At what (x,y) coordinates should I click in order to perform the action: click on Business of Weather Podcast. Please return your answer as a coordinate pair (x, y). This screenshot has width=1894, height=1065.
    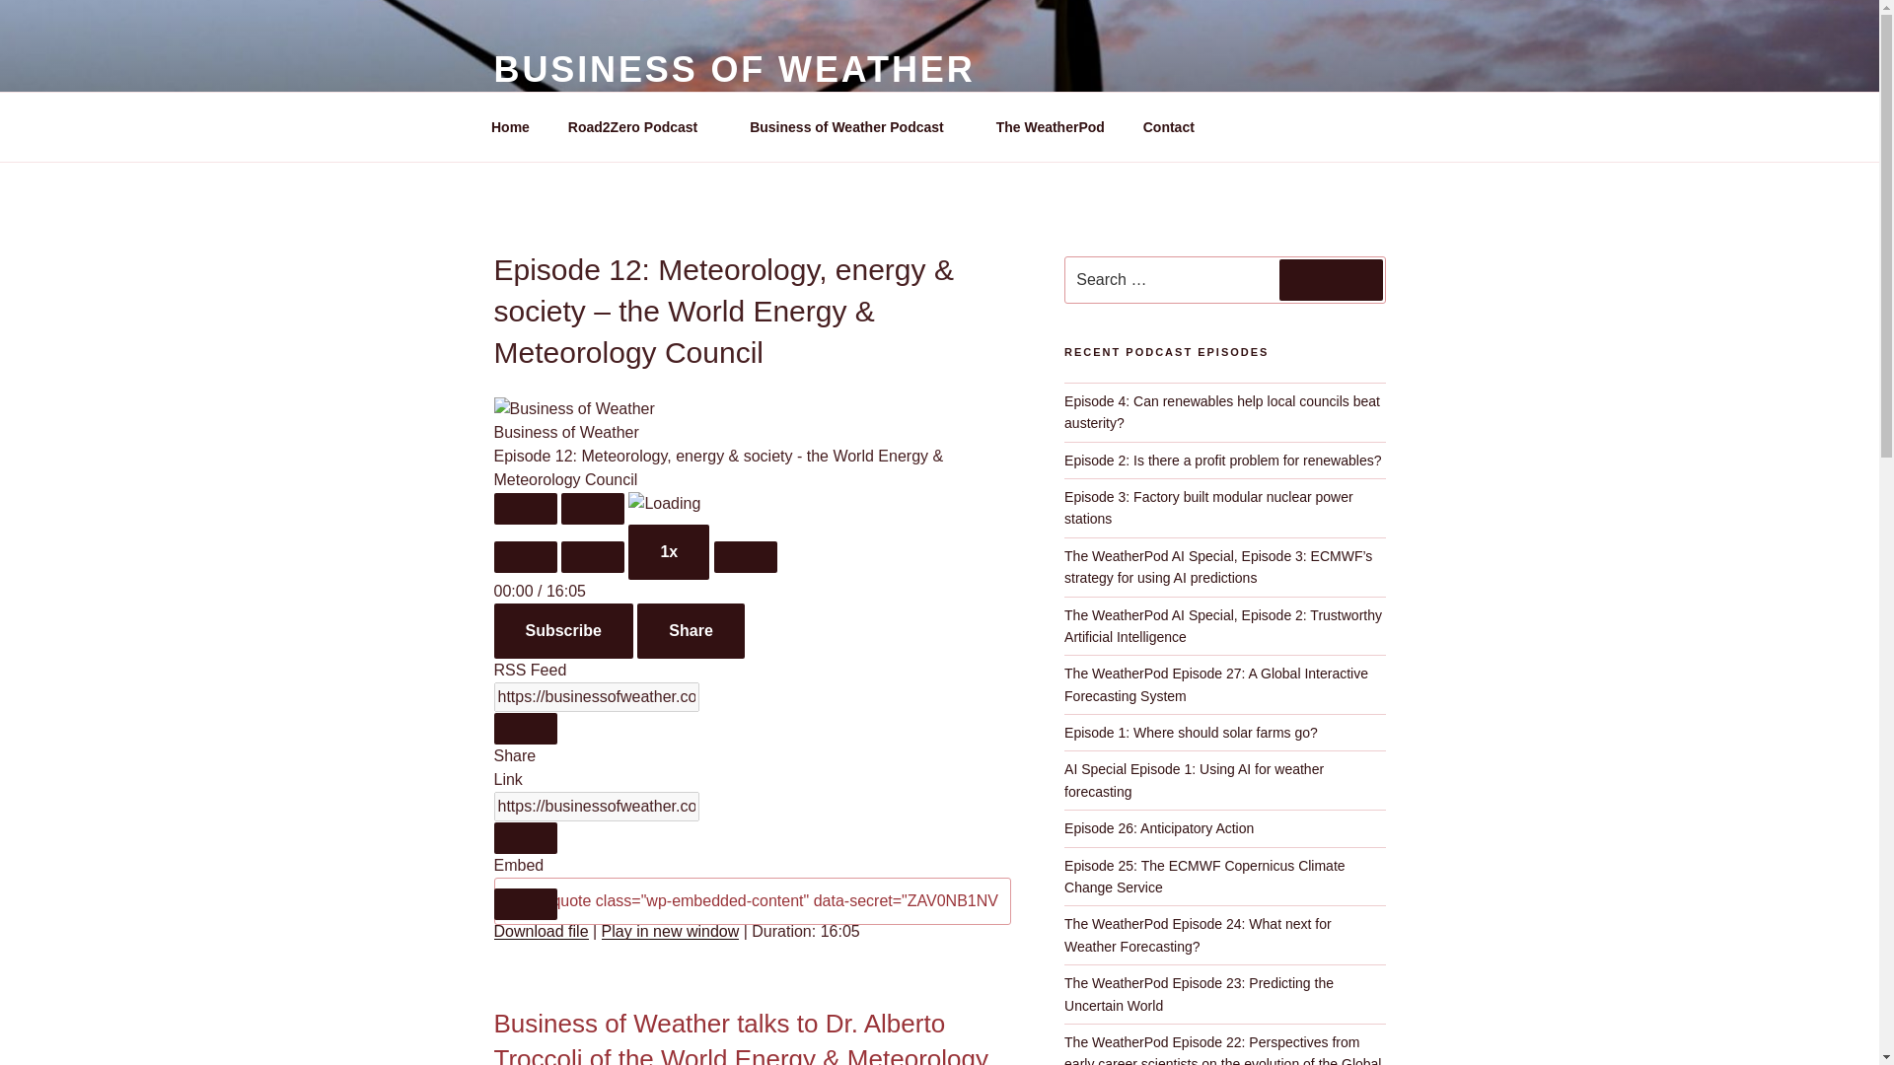
    Looking at the image, I should click on (854, 126).